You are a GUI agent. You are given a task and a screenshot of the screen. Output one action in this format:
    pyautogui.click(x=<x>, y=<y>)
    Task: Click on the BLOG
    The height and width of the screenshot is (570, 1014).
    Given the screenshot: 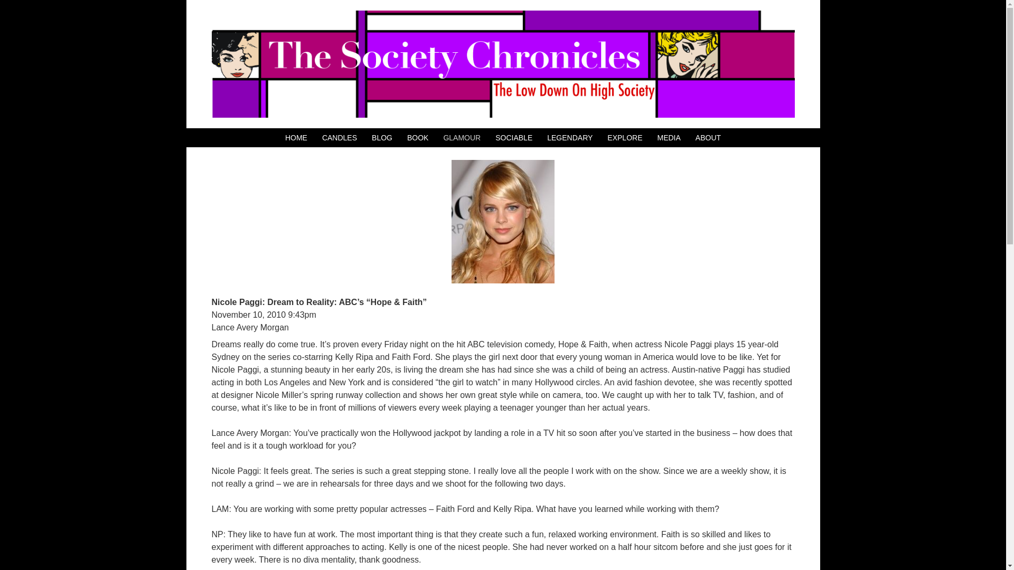 What is the action you would take?
    pyautogui.click(x=382, y=138)
    